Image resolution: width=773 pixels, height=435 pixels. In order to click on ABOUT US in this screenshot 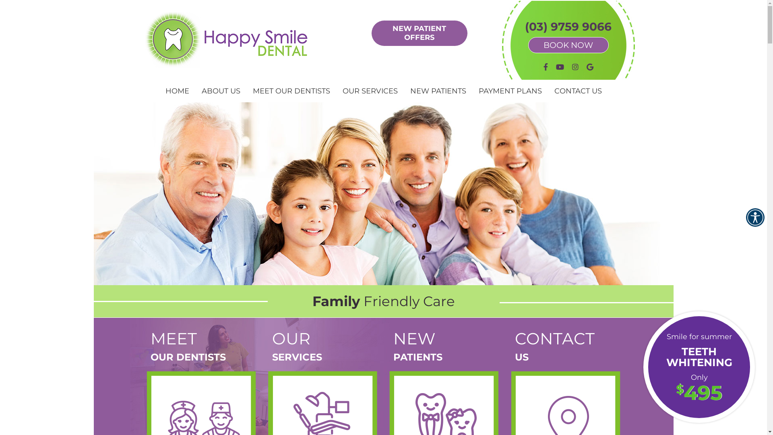, I will do `click(221, 91)`.